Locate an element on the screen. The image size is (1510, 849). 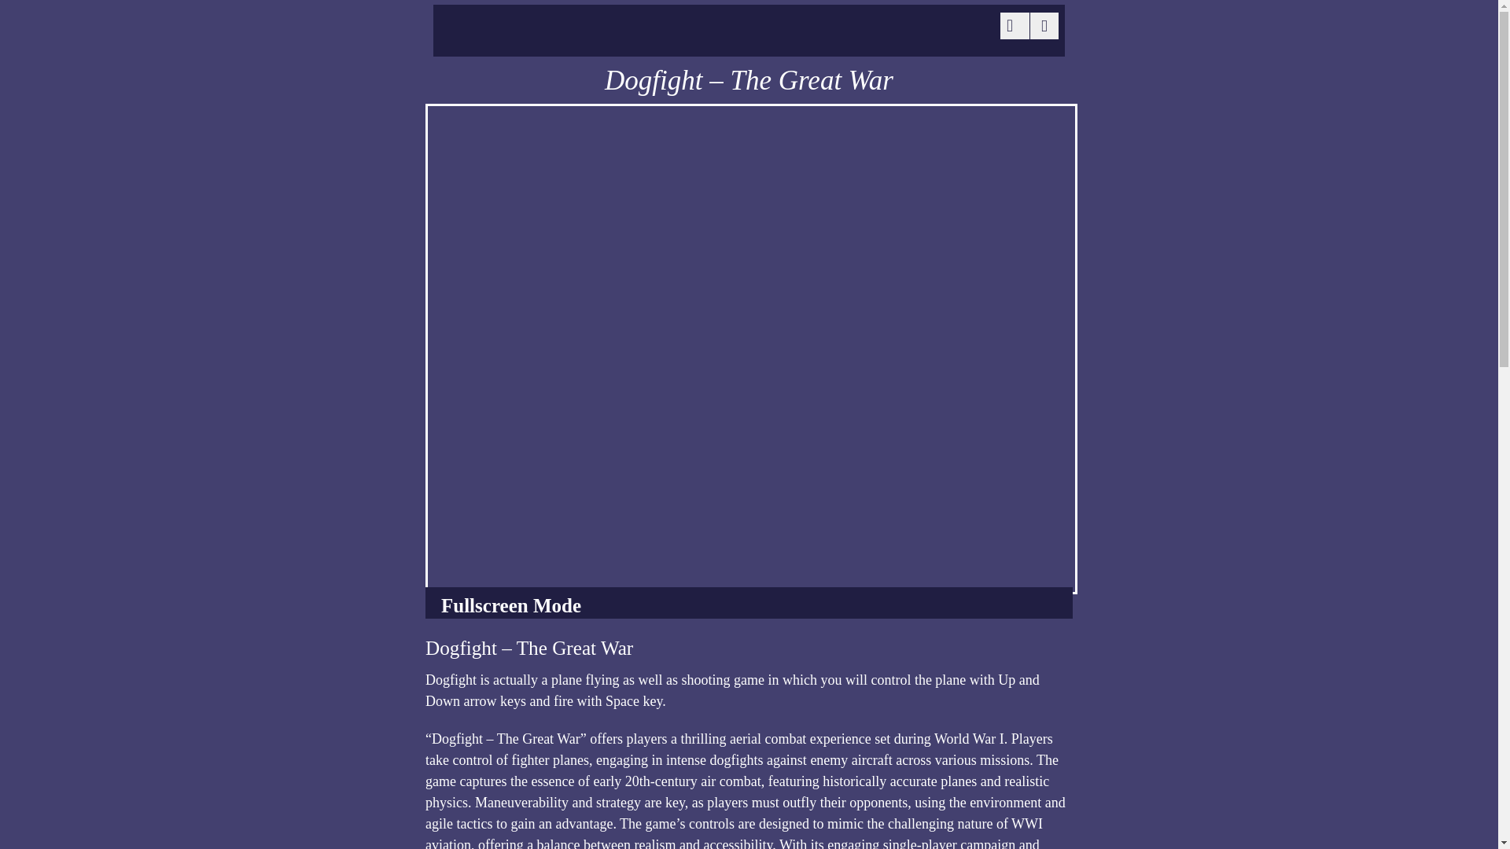
TechGrapple Games is located at coordinates (558, 40).